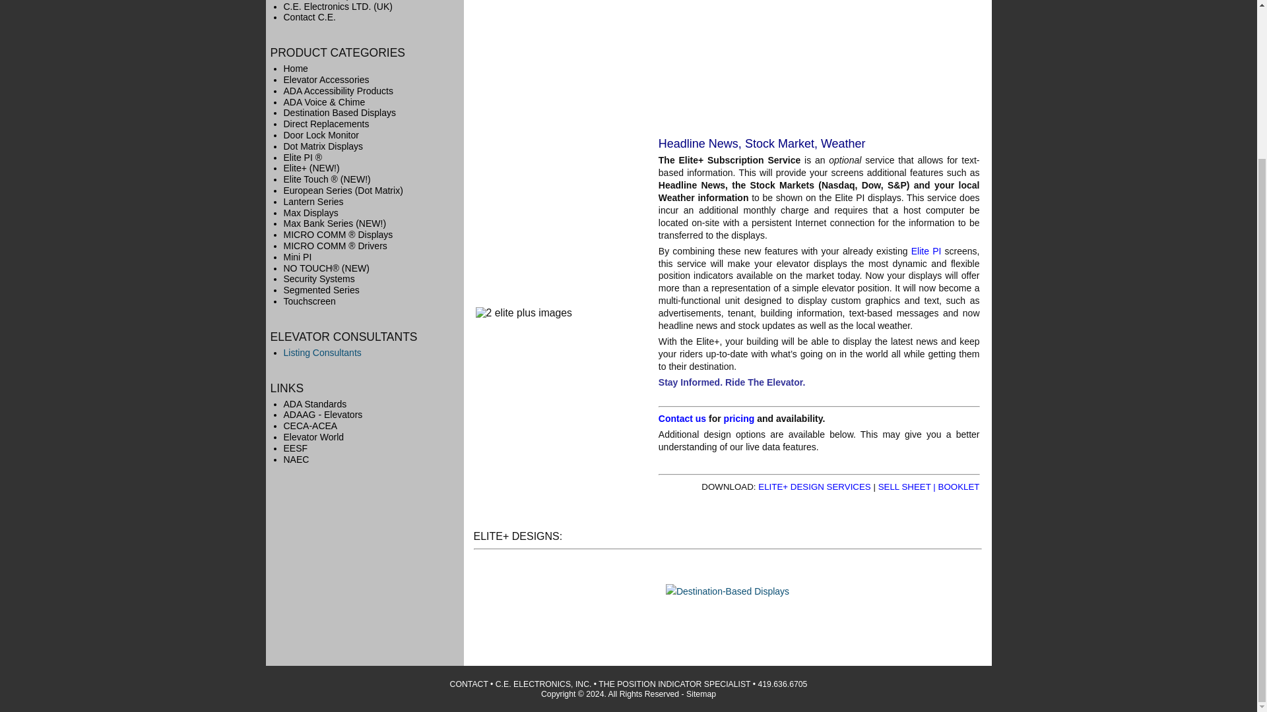 The width and height of the screenshot is (1267, 712). I want to click on Elite Plus Design Services 041824, so click(739, 418).